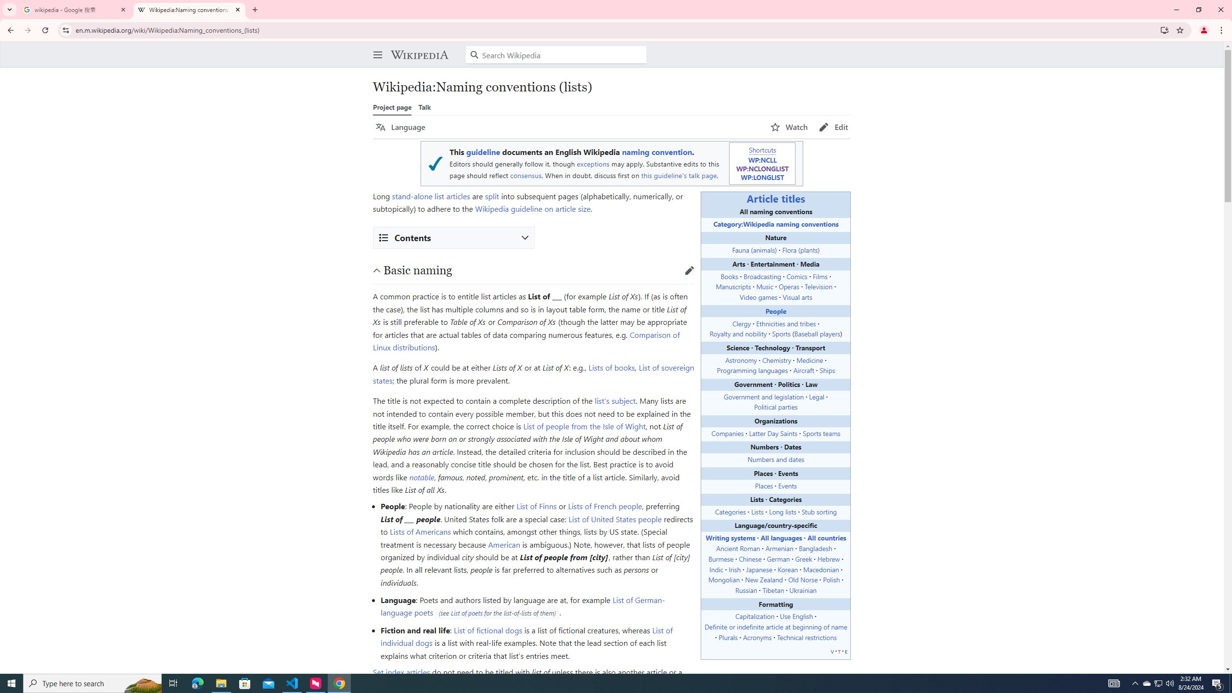 Image resolution: width=1232 pixels, height=693 pixels. Describe the element at coordinates (728, 637) in the screenshot. I see `Plurals` at that location.